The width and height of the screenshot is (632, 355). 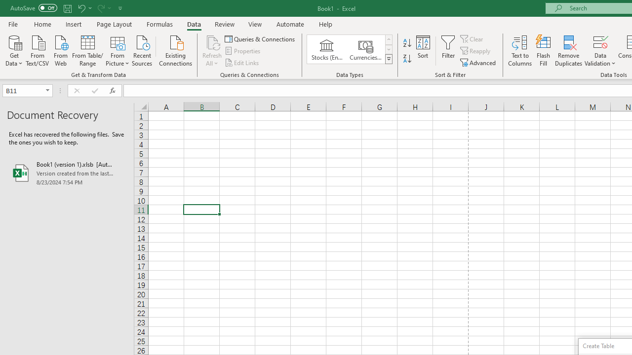 I want to click on Refresh All, so click(x=212, y=50).